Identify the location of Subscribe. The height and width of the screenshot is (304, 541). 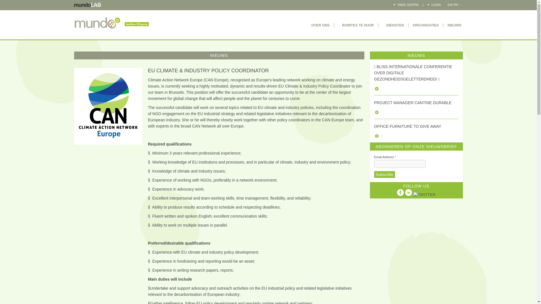
(384, 175).